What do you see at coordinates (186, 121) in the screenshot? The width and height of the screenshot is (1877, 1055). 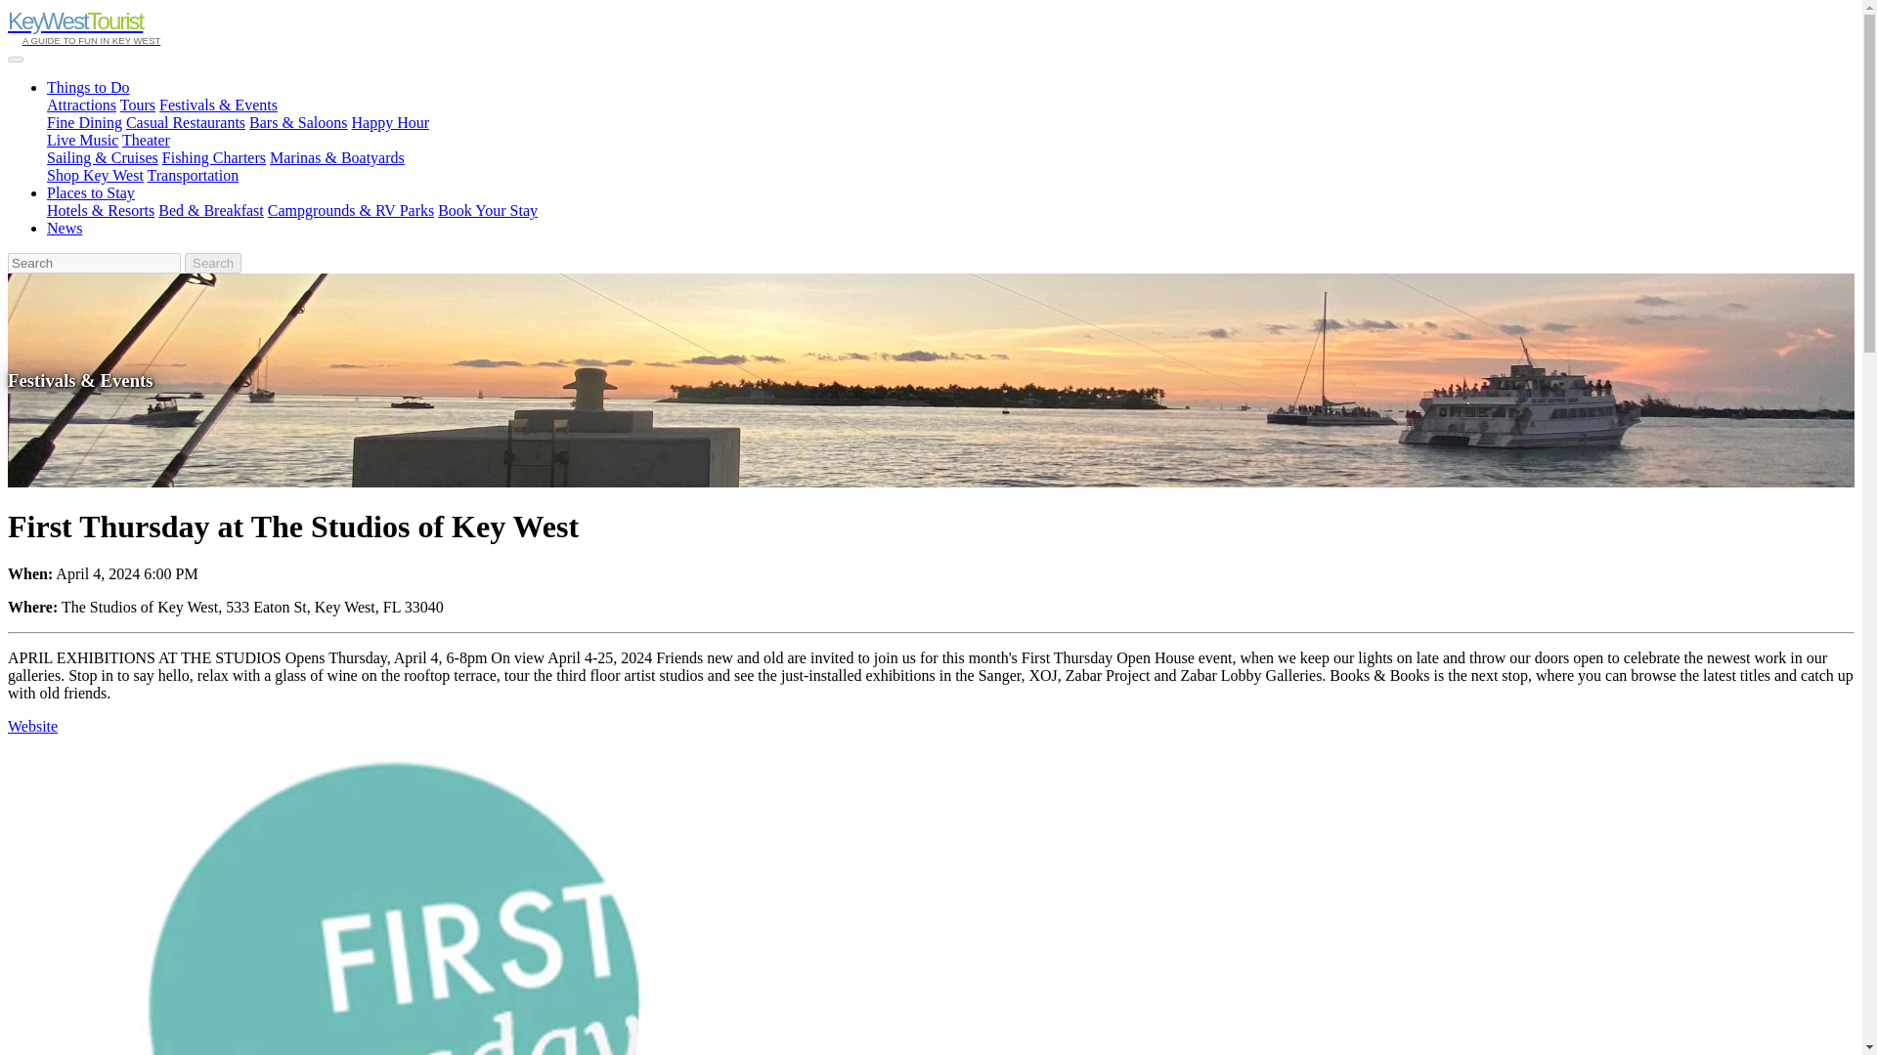 I see `Casual Restaurants` at bounding box center [186, 121].